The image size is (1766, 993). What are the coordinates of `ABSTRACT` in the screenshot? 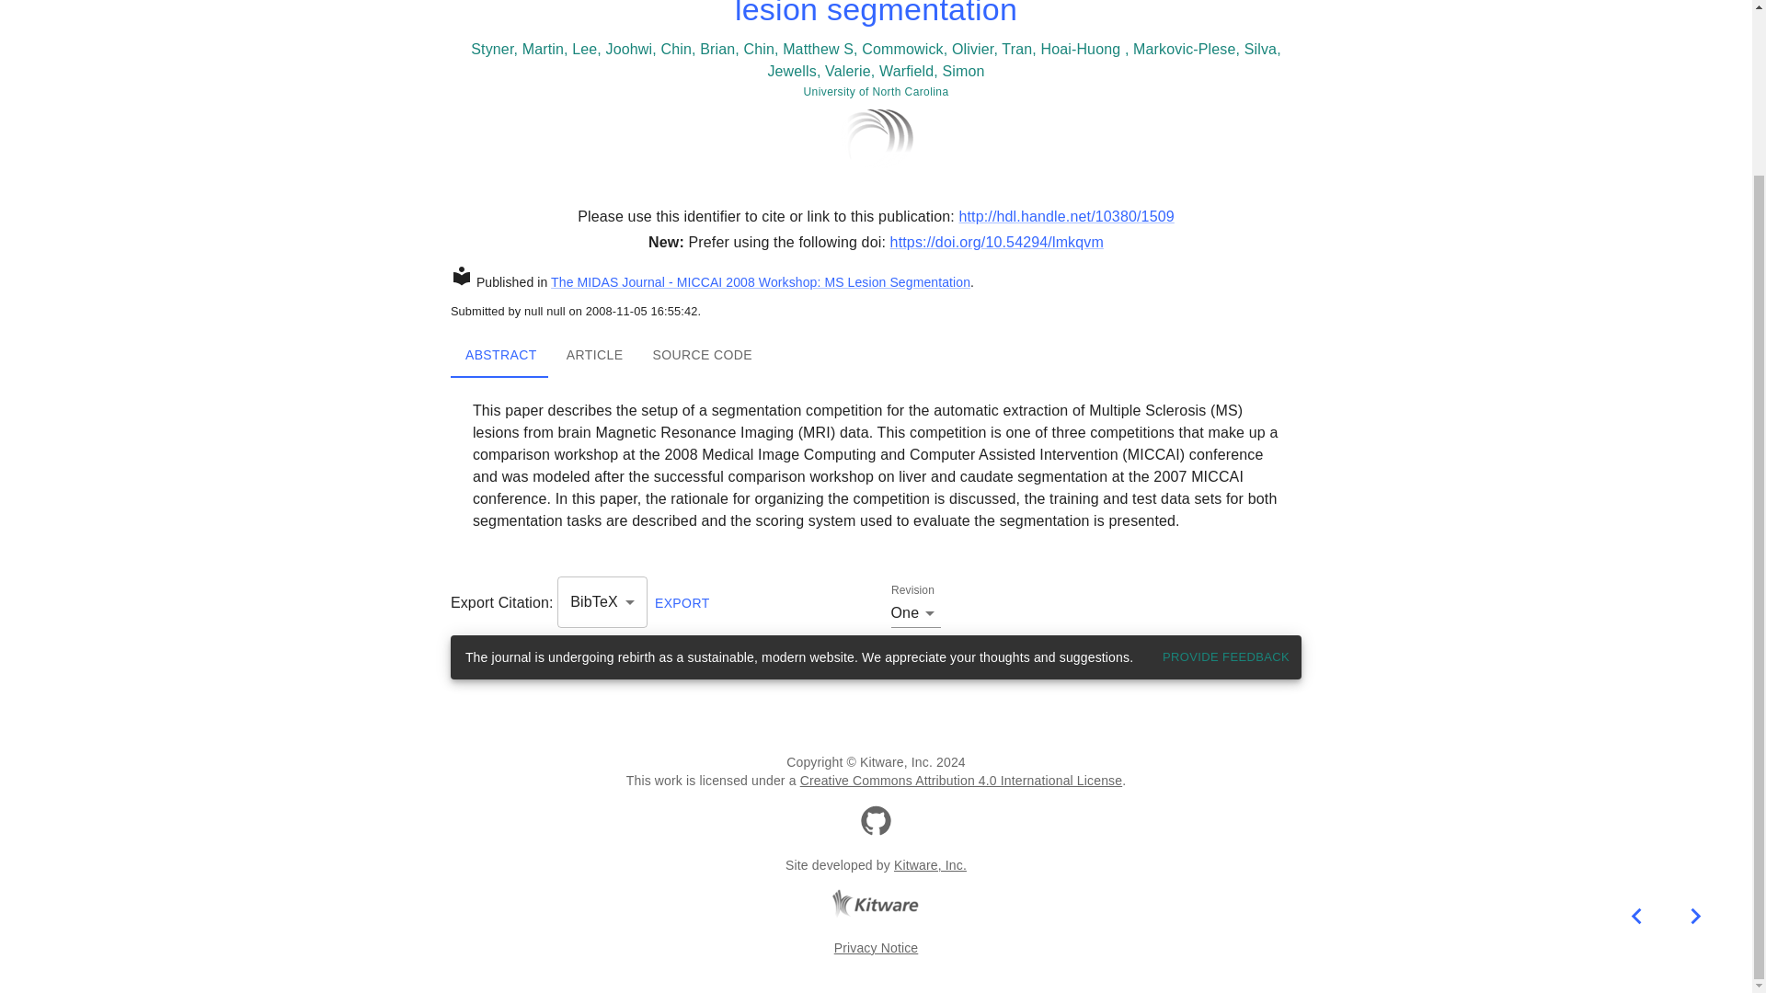 It's located at (961, 781).